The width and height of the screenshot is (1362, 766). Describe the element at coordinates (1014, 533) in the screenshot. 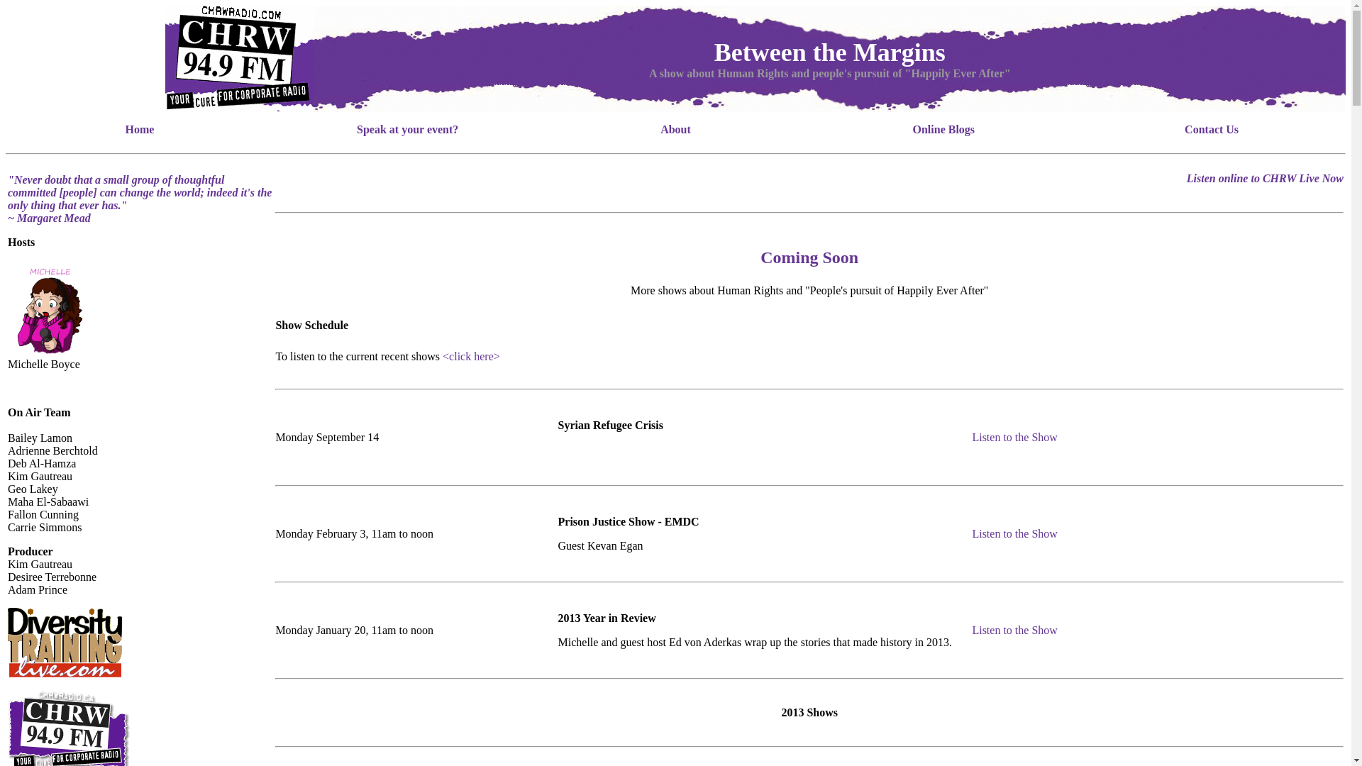

I see `Listen to the Show` at that location.